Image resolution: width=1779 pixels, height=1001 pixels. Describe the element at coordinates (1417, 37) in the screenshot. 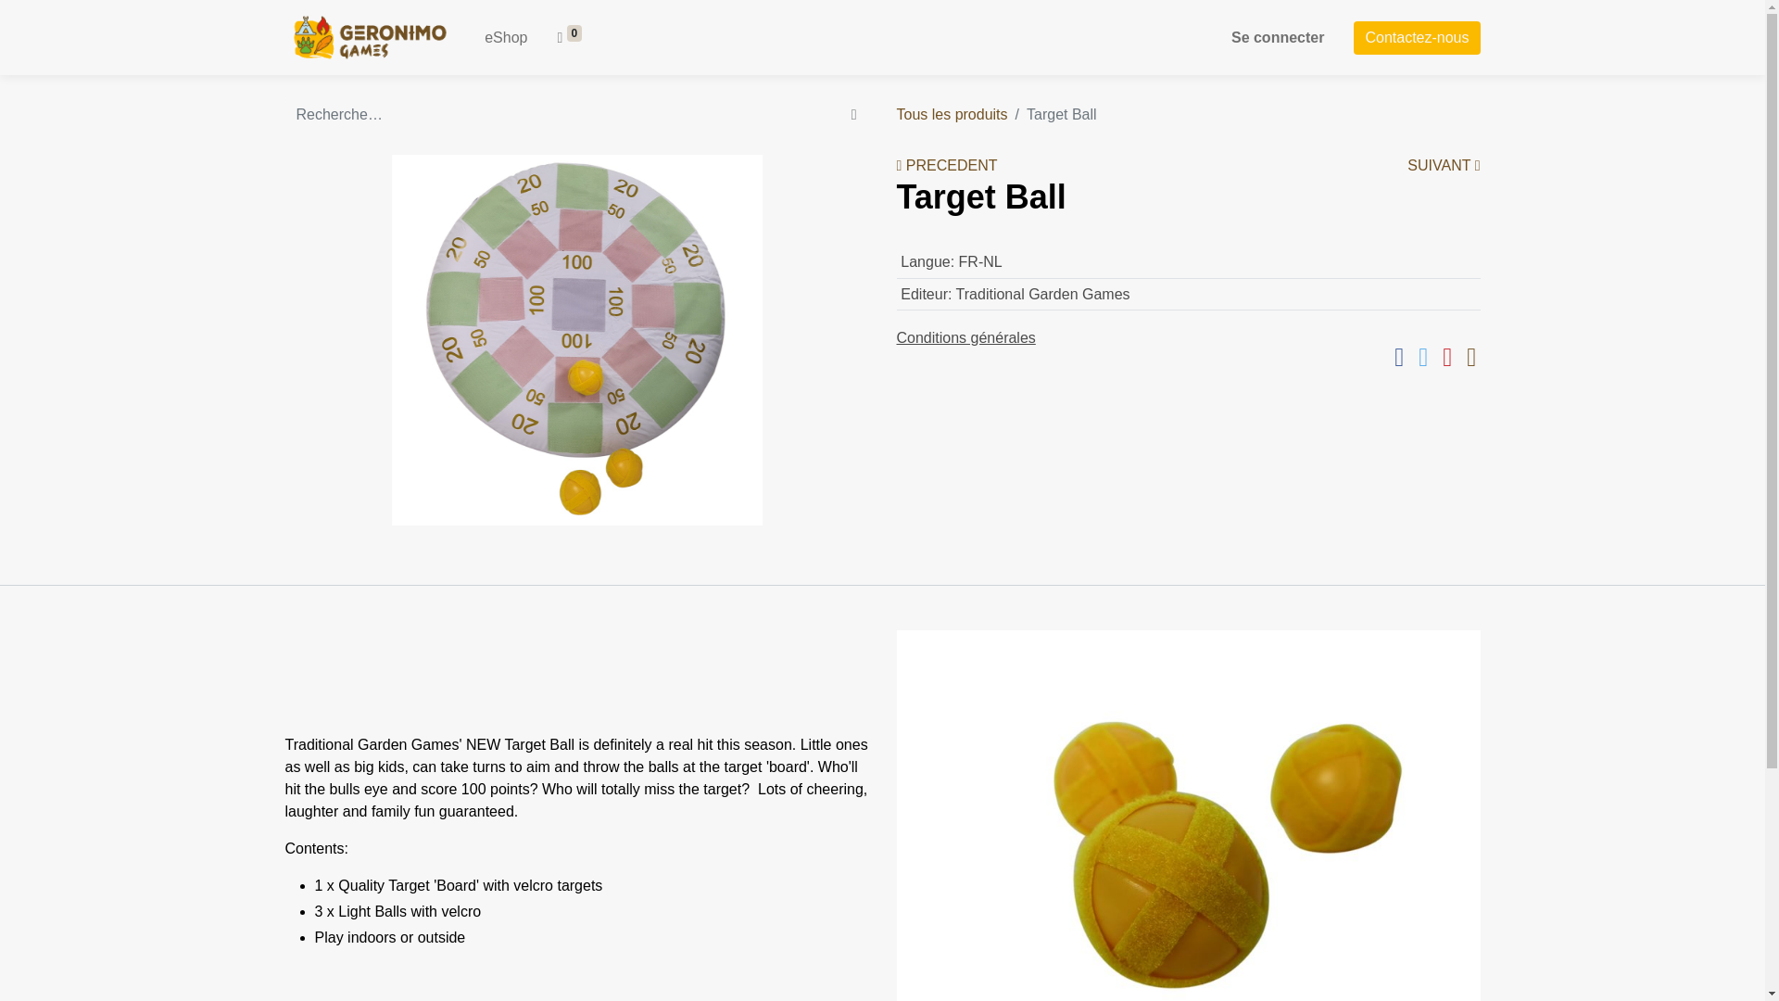

I see `Contactez-nous` at that location.